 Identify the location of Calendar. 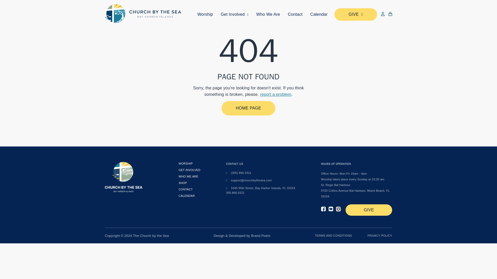
(248, 108).